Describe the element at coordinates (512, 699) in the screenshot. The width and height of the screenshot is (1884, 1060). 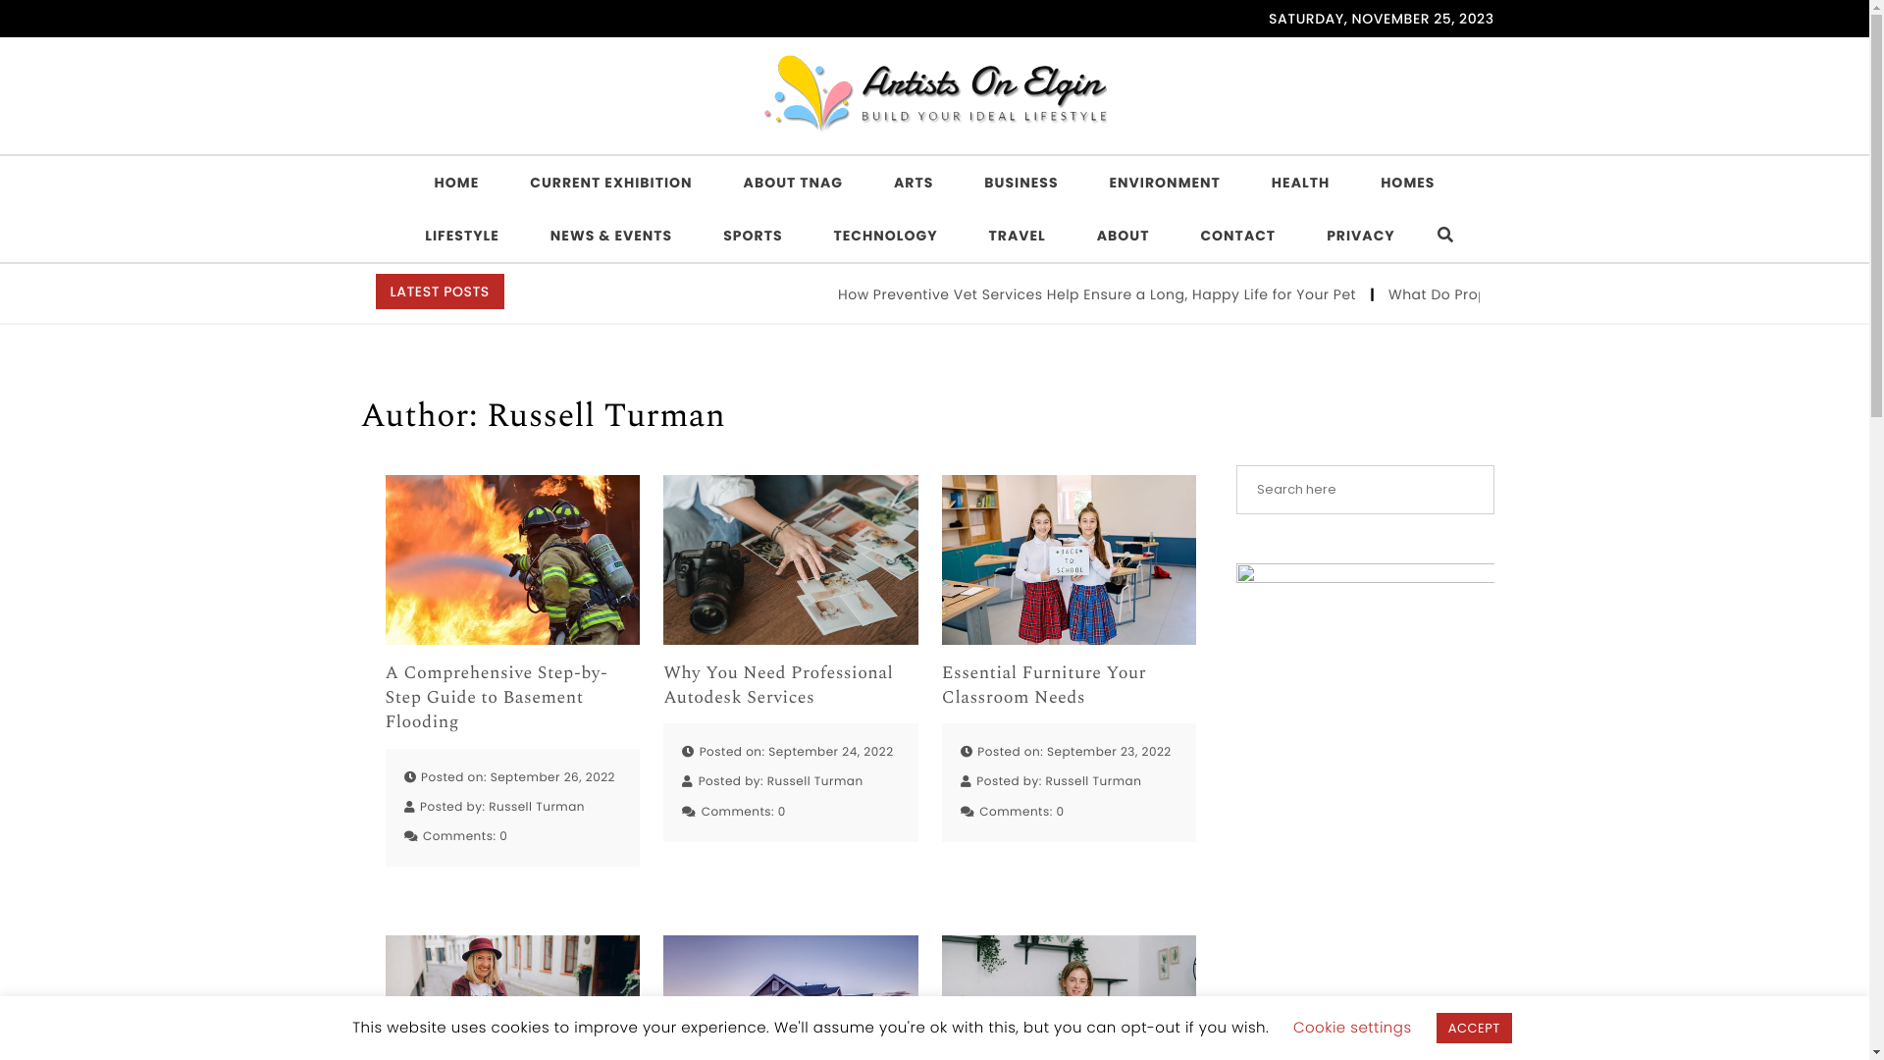
I see `A Comprehensive Step-by-Step Guide to Basement Flooding` at that location.